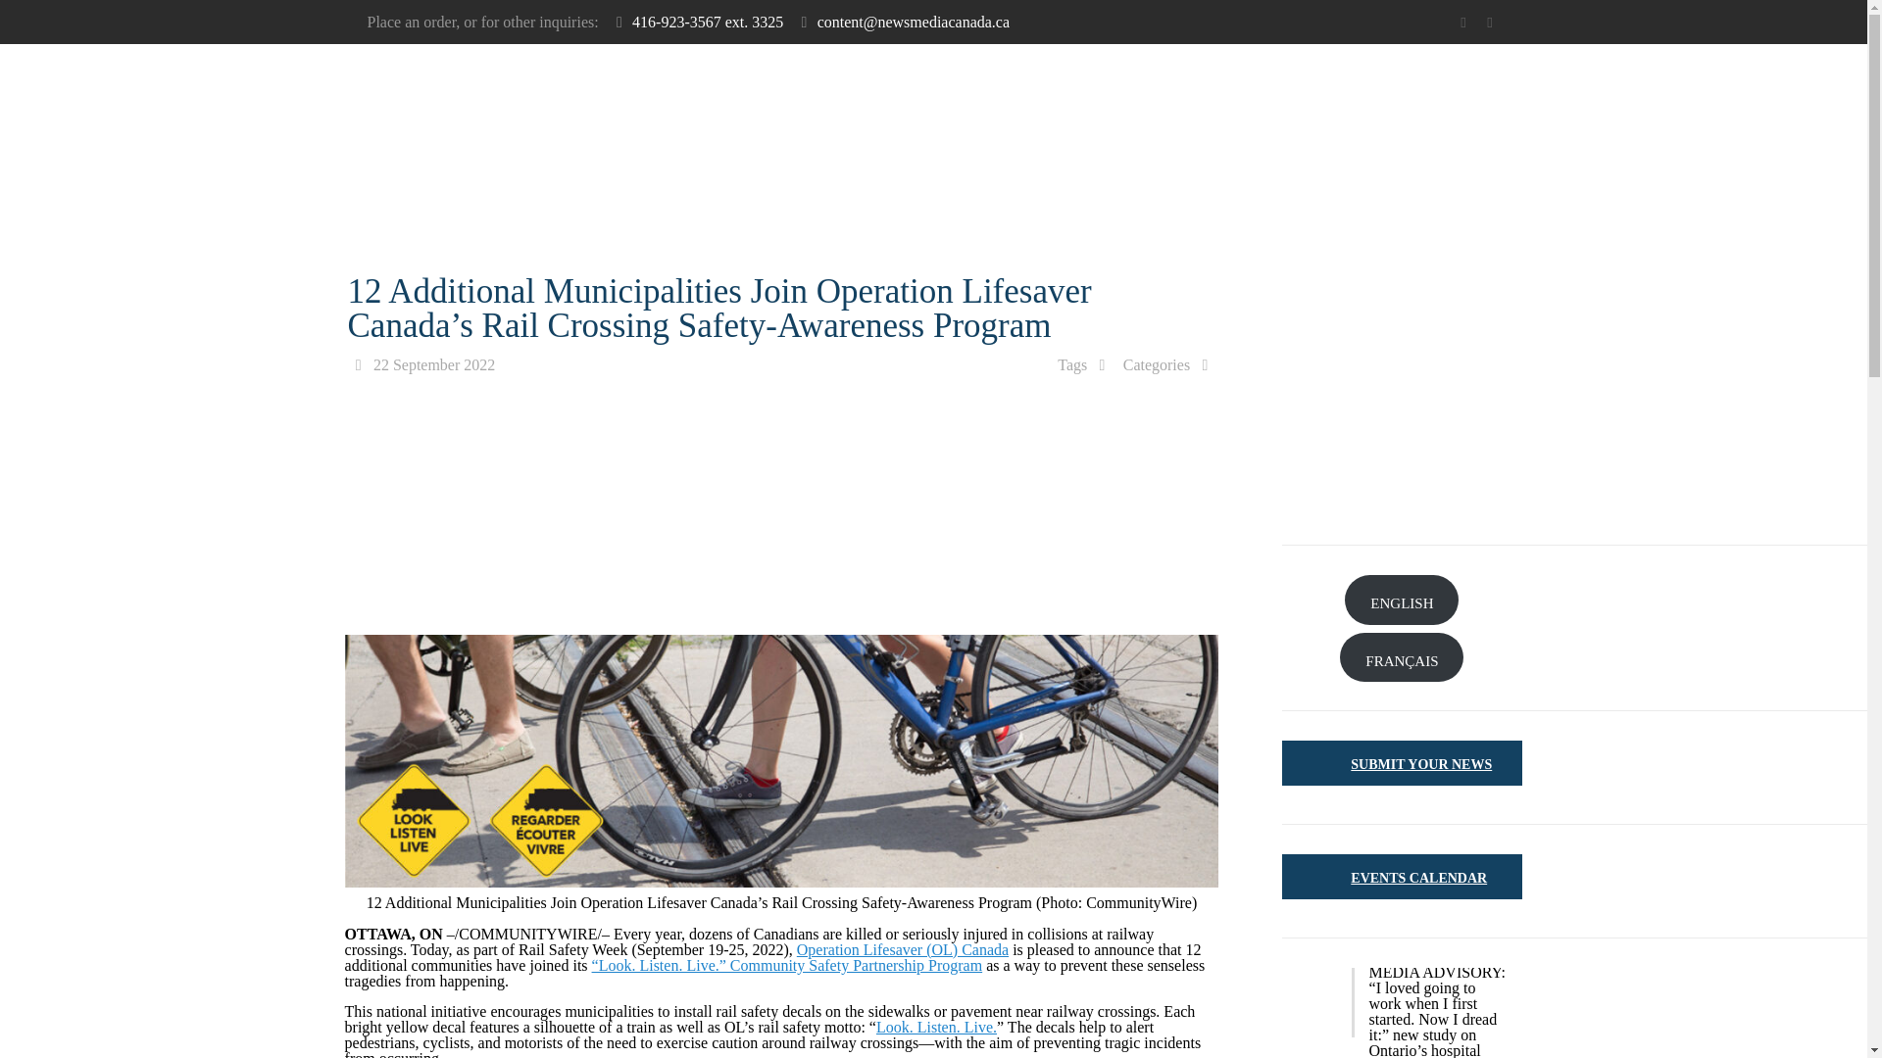 Image resolution: width=1882 pixels, height=1058 pixels. Describe the element at coordinates (937, 1027) in the screenshot. I see `Look. Listen. Live.` at that location.